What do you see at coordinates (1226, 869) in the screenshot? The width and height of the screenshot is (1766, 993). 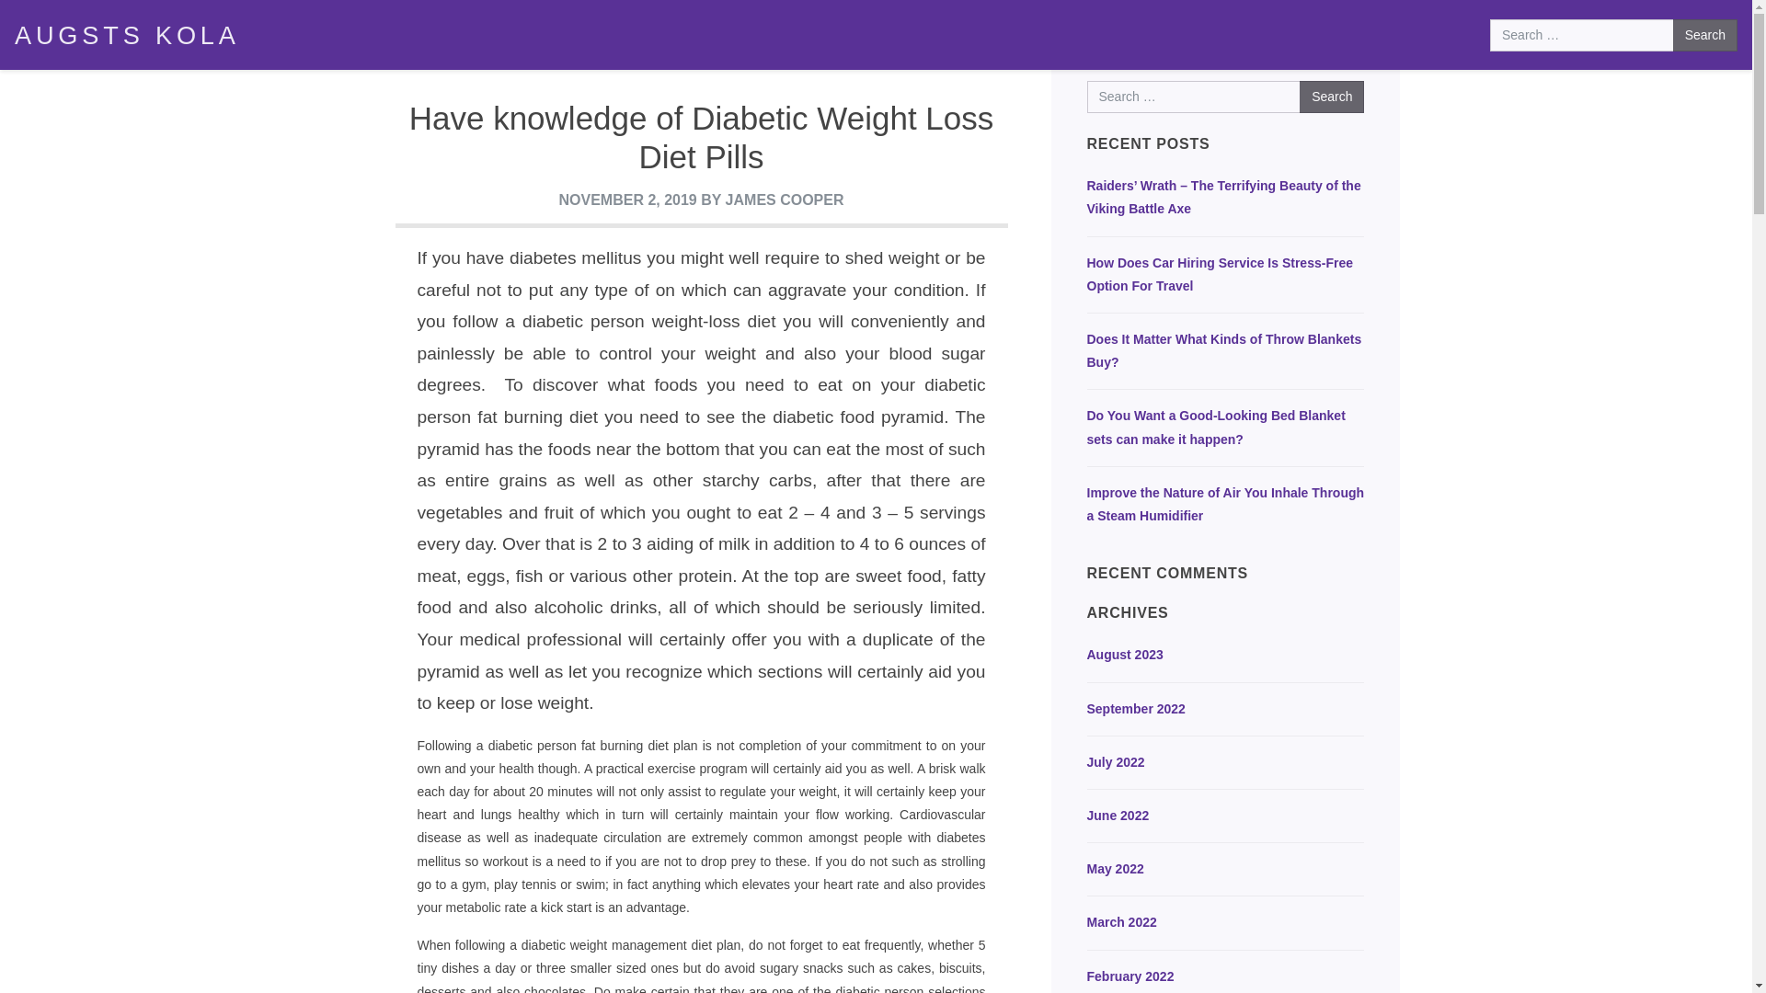 I see `May 2022` at bounding box center [1226, 869].